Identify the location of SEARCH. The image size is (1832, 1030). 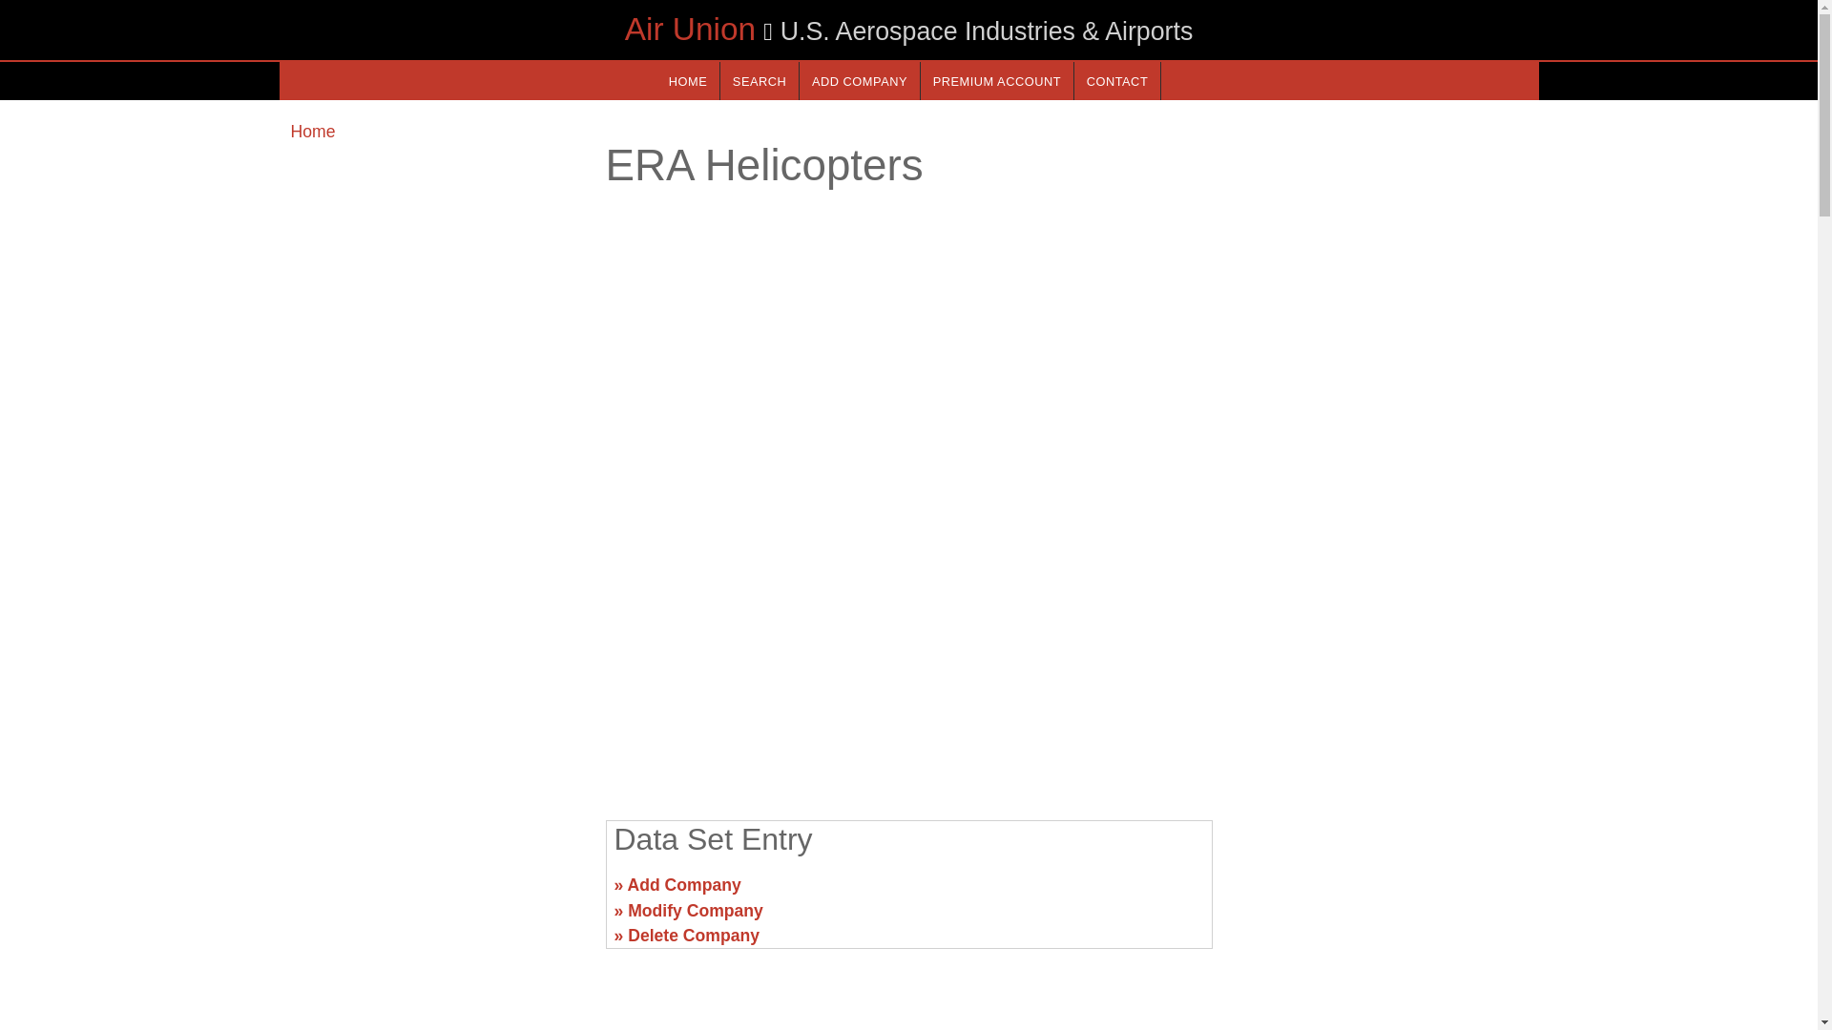
(760, 80).